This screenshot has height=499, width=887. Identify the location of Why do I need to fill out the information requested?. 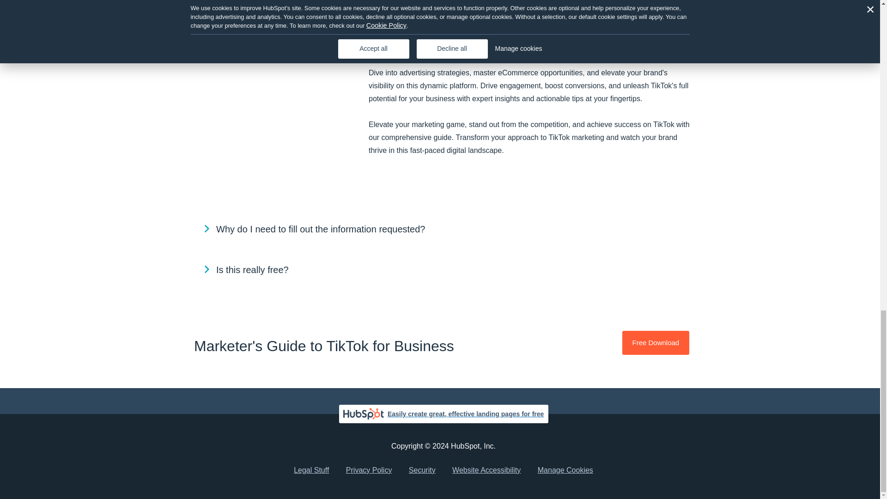
(443, 229).